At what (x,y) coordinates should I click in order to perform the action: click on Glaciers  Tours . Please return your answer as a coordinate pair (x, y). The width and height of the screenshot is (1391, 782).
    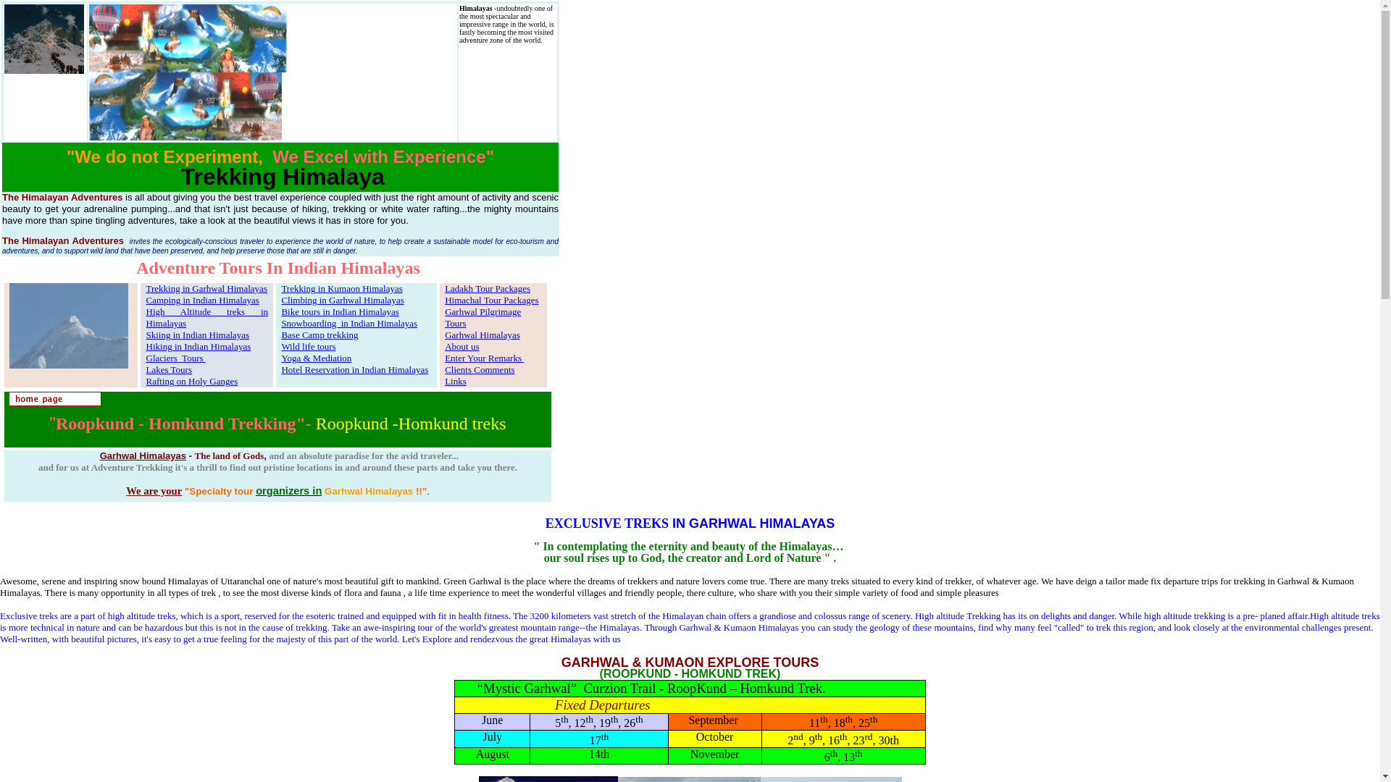
    Looking at the image, I should click on (175, 358).